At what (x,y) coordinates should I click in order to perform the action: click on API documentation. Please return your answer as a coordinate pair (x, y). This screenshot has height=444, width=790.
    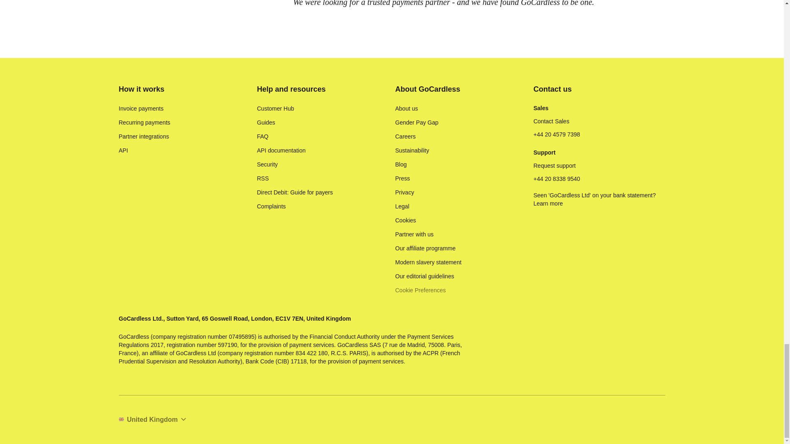
    Looking at the image, I should click on (281, 150).